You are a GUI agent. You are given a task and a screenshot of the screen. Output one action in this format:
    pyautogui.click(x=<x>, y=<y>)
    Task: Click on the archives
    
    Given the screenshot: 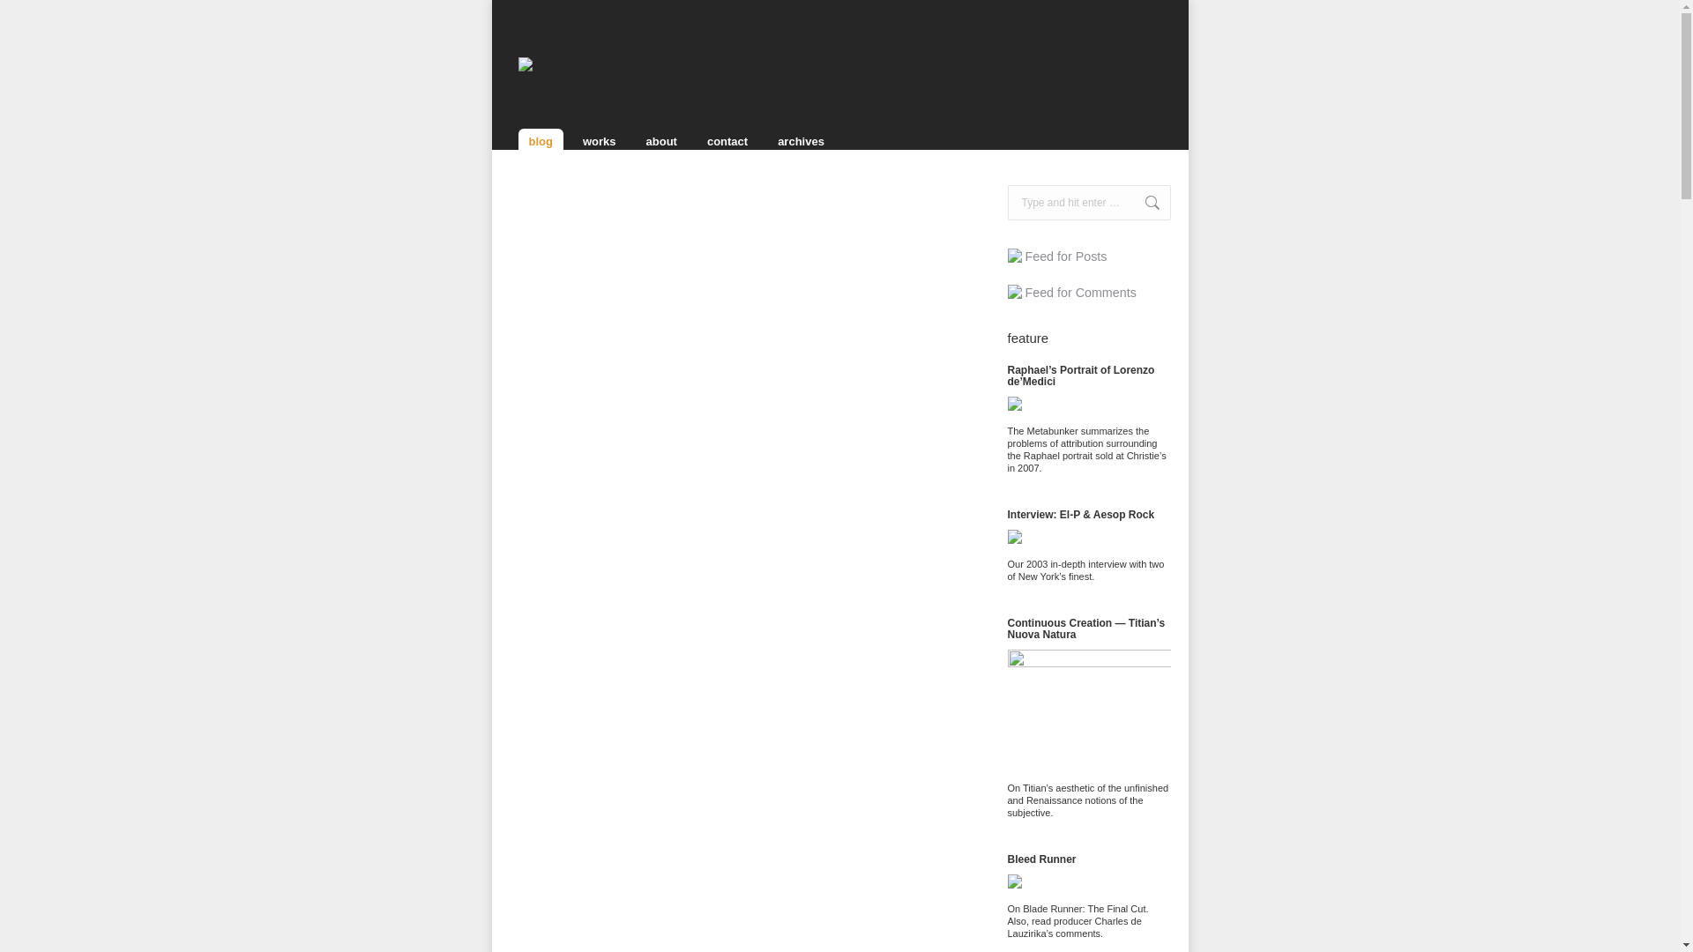 What is the action you would take?
    pyautogui.click(x=801, y=141)
    